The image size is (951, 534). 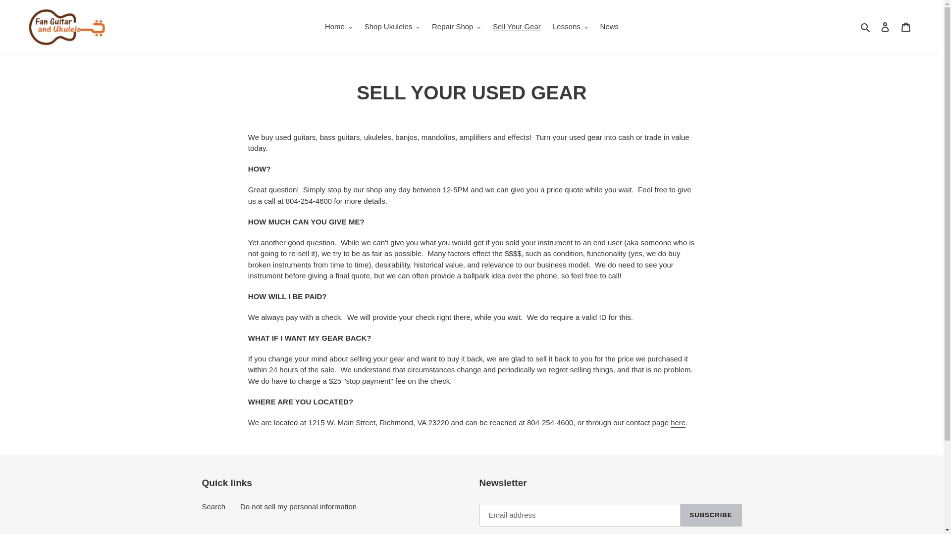 I want to click on Sell Your Gear, so click(x=517, y=27).